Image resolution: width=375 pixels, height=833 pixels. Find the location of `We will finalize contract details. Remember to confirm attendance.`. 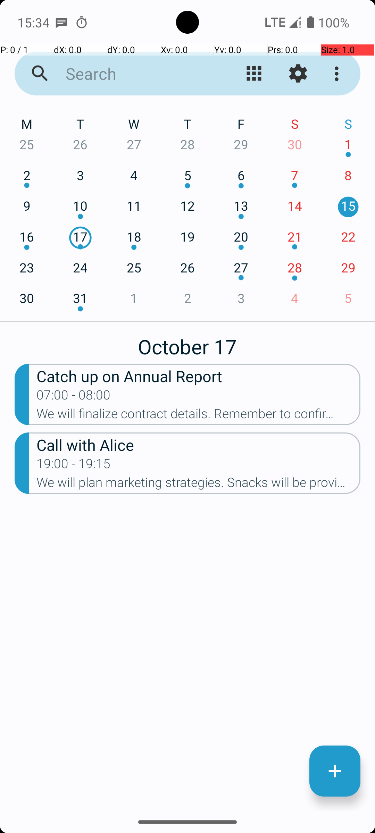

We will finalize contract details. Remember to confirm attendance. is located at coordinates (199, 416).